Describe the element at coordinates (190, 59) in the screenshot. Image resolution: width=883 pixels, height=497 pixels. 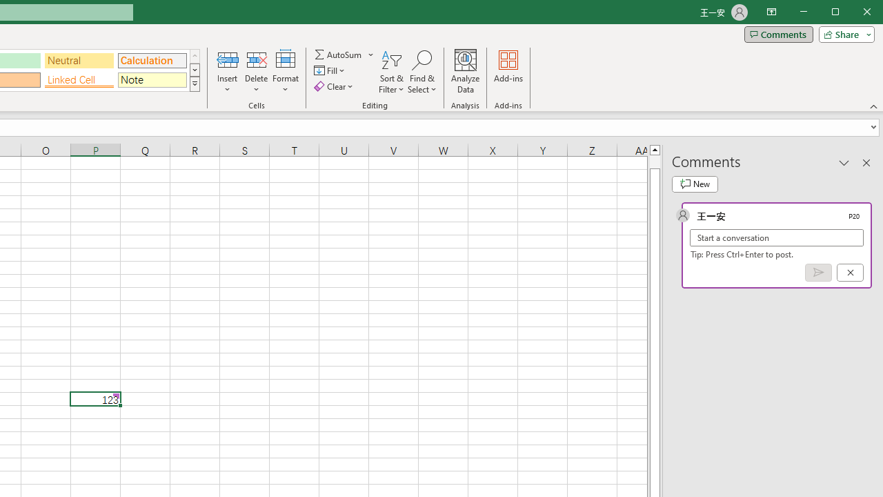
I see `Equation` at that location.